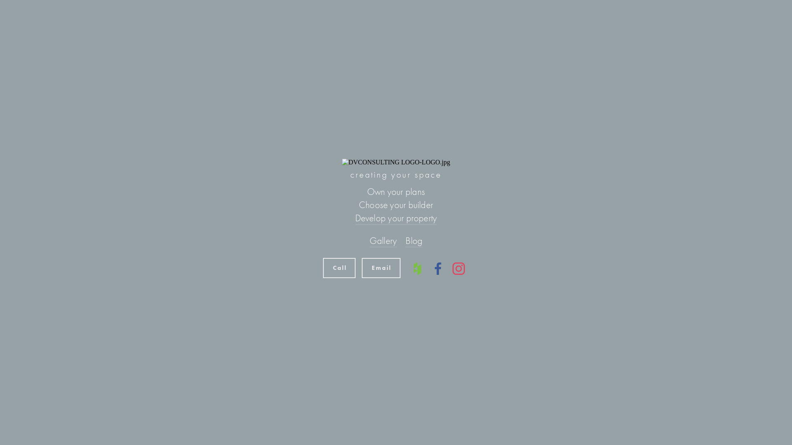  What do you see at coordinates (396, 218) in the screenshot?
I see `Develop your property` at bounding box center [396, 218].